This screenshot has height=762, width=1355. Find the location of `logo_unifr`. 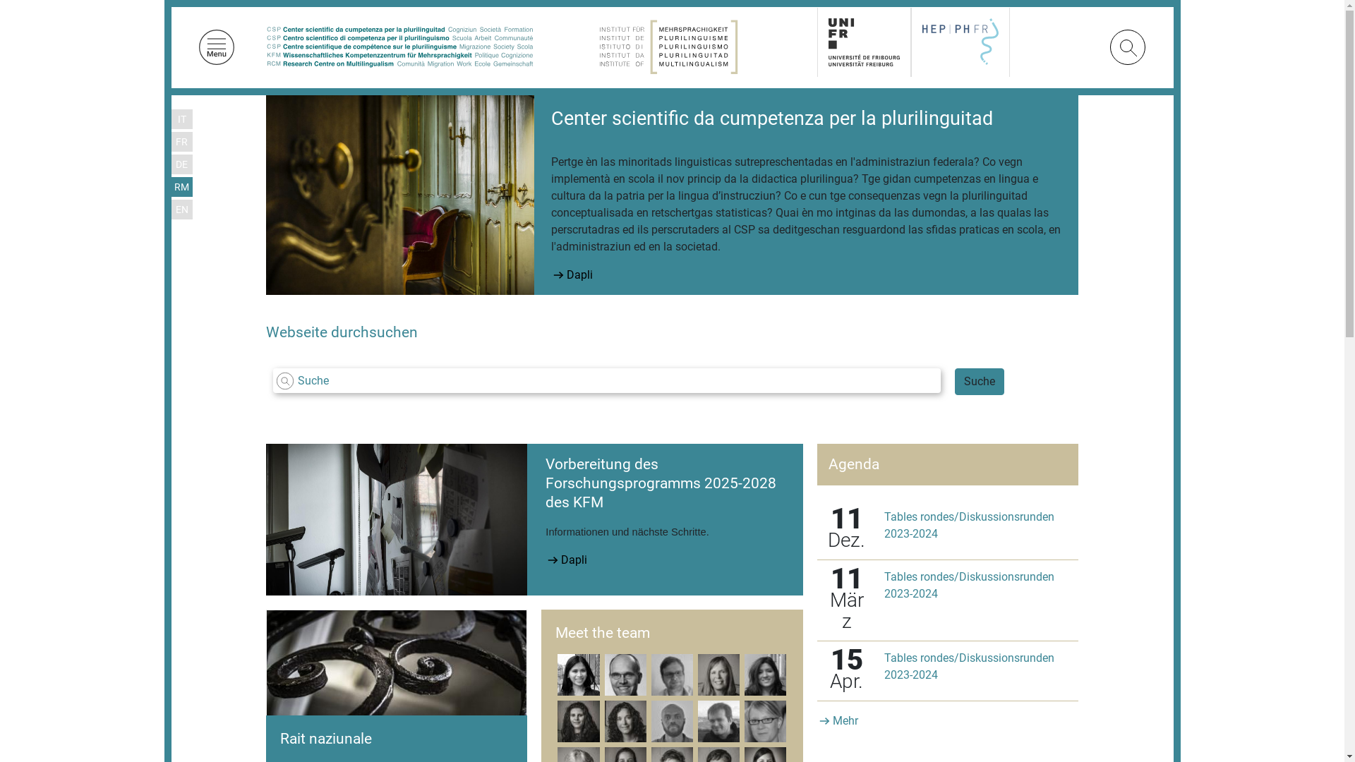

logo_unifr is located at coordinates (864, 42).